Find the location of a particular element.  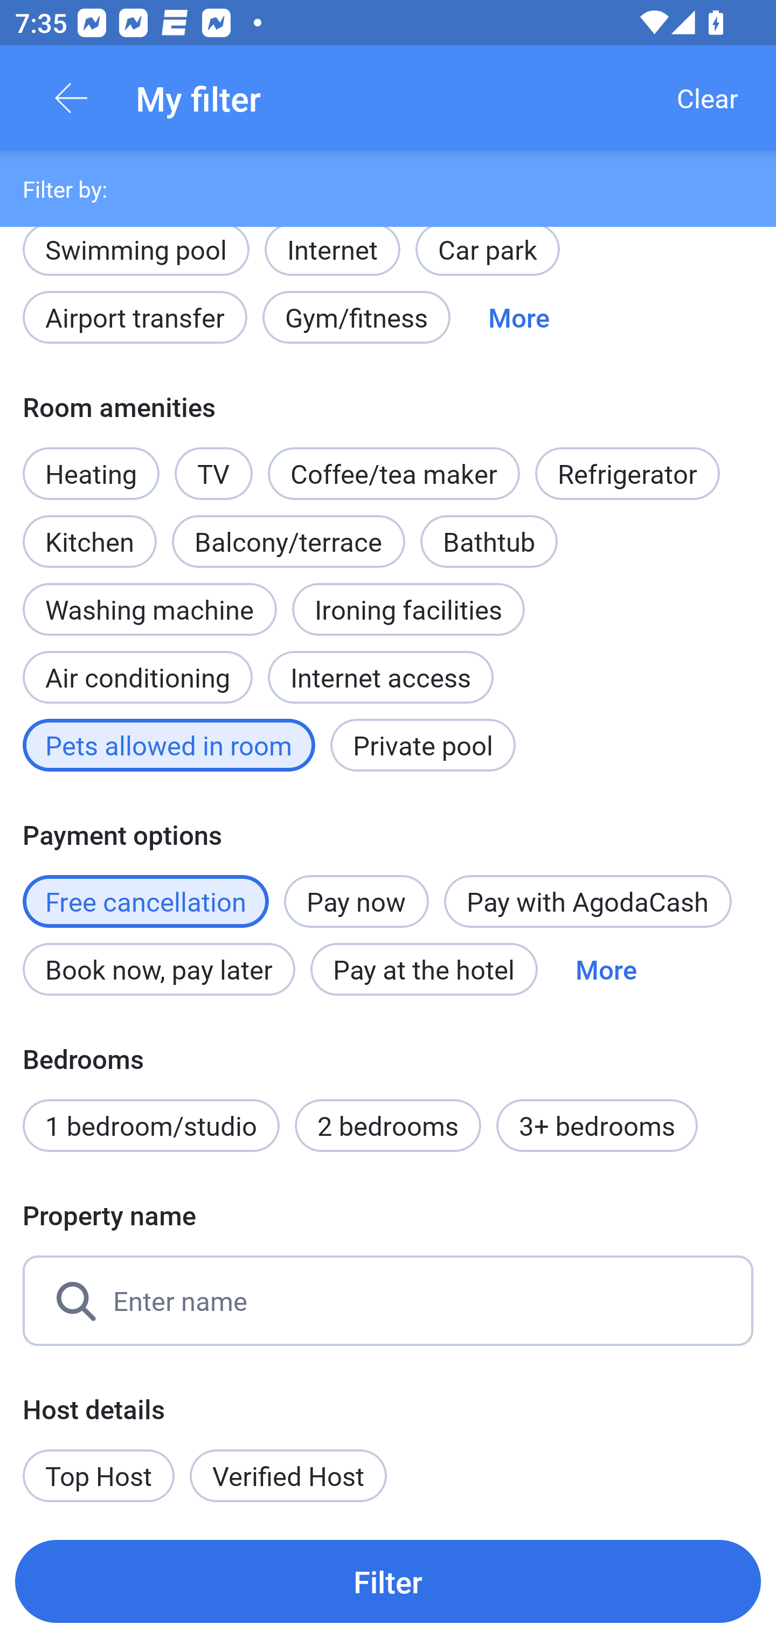

Air conditioning is located at coordinates (137, 666).